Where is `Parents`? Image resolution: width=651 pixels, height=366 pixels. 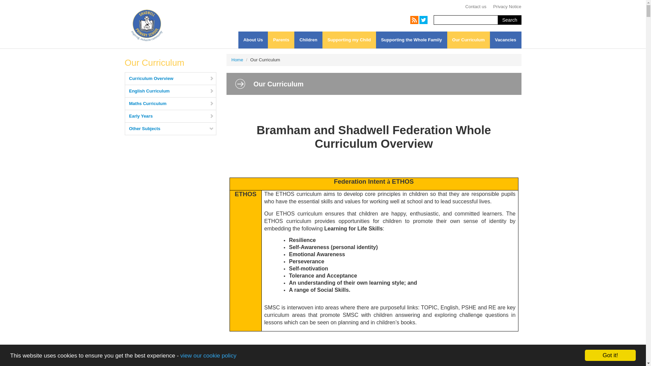
Parents is located at coordinates (281, 40).